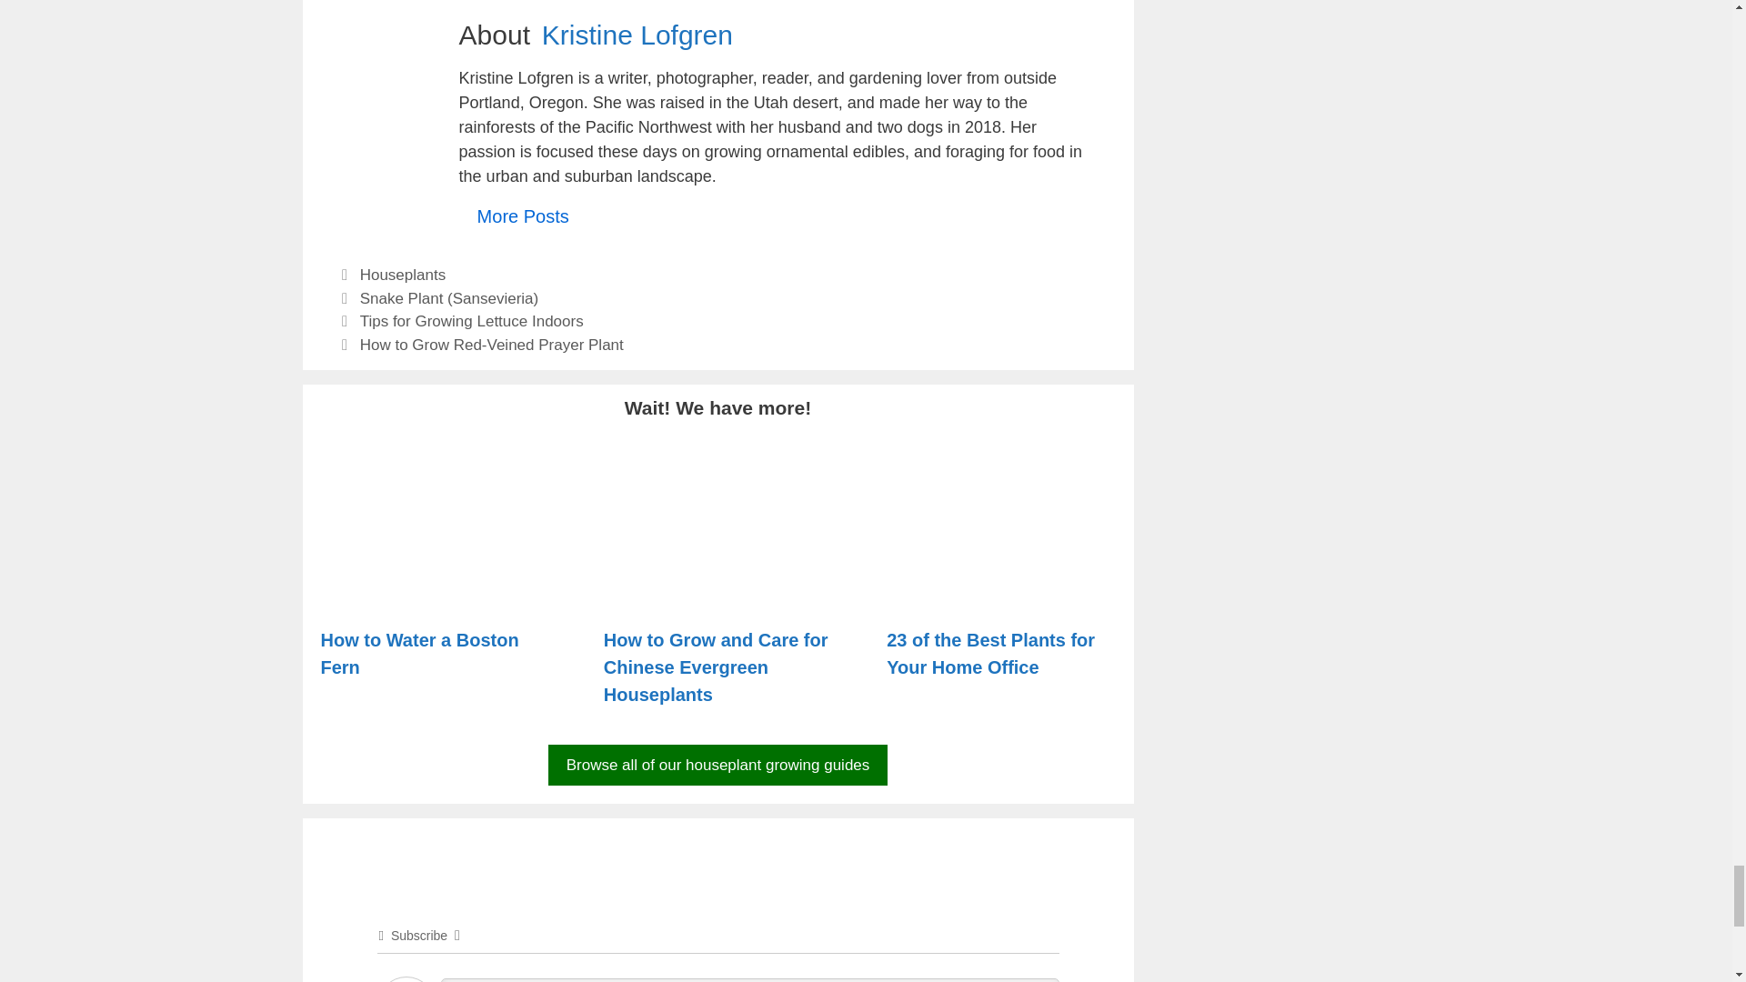 The height and width of the screenshot is (982, 1746). I want to click on How to Water a Boston Fern, so click(434, 595).